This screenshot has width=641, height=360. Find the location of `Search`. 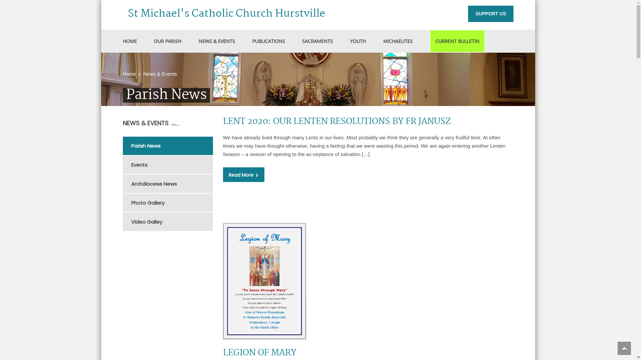

Search is located at coordinates (504, 71).